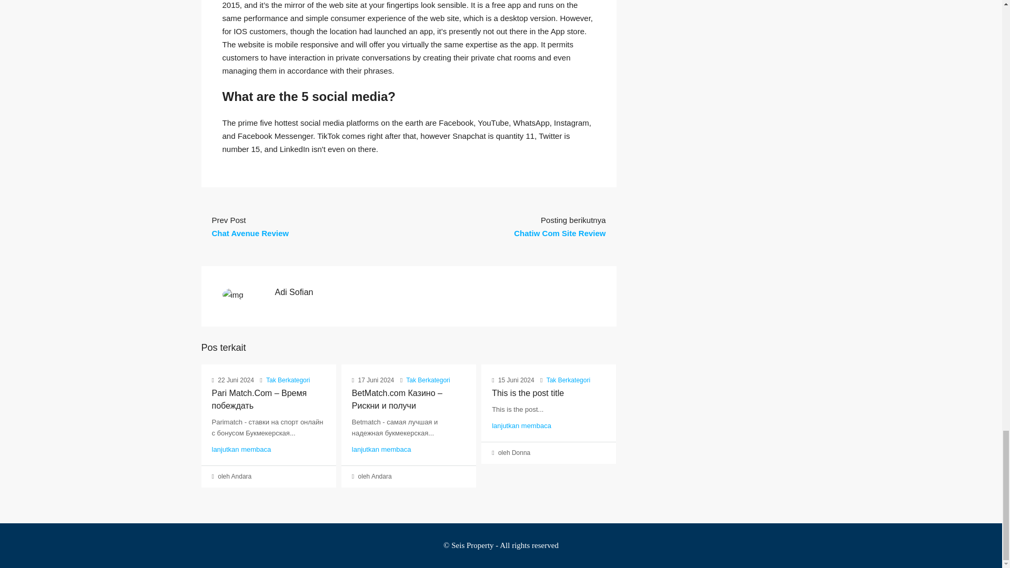 The height and width of the screenshot is (568, 1010). I want to click on This is the post title, so click(528, 393).